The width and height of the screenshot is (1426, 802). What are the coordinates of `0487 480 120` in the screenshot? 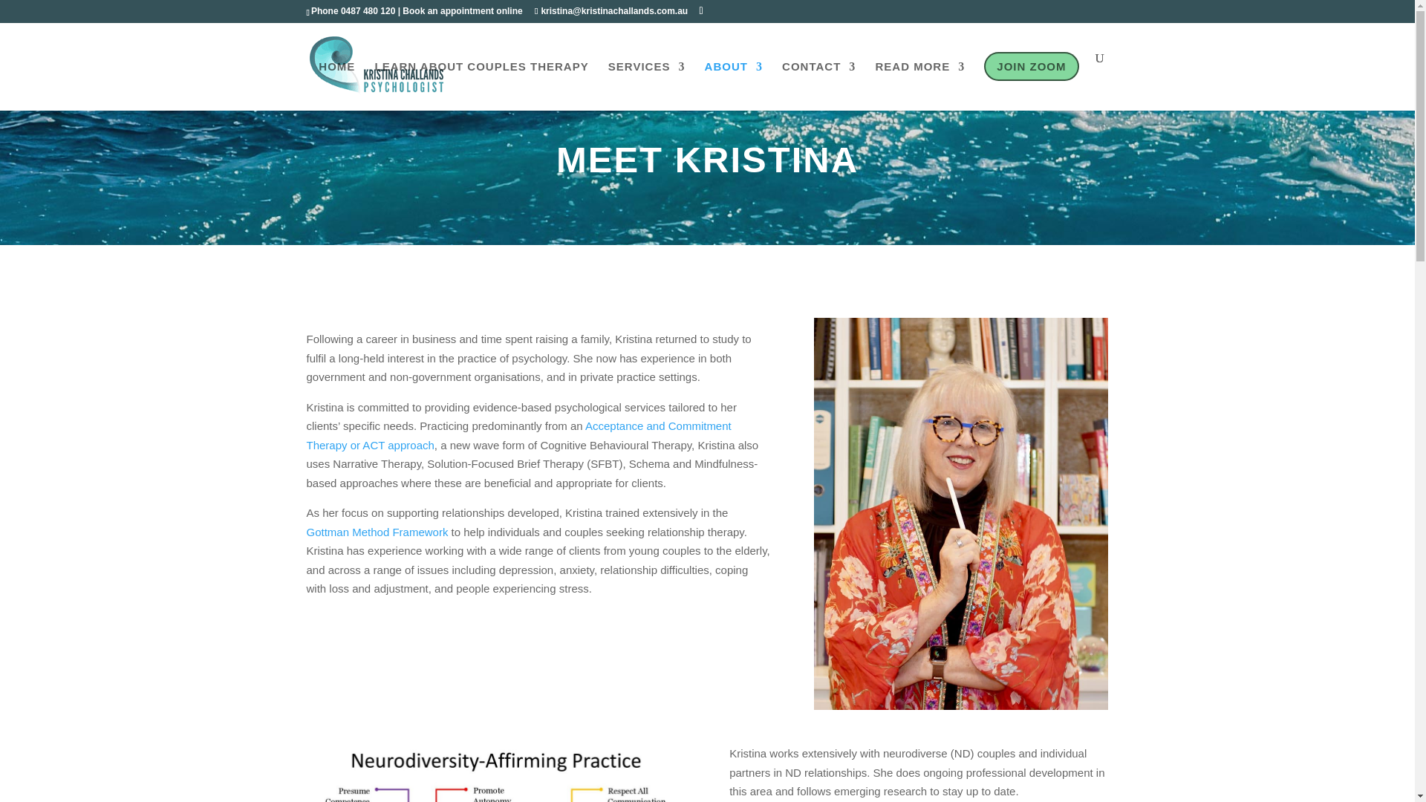 It's located at (367, 10).